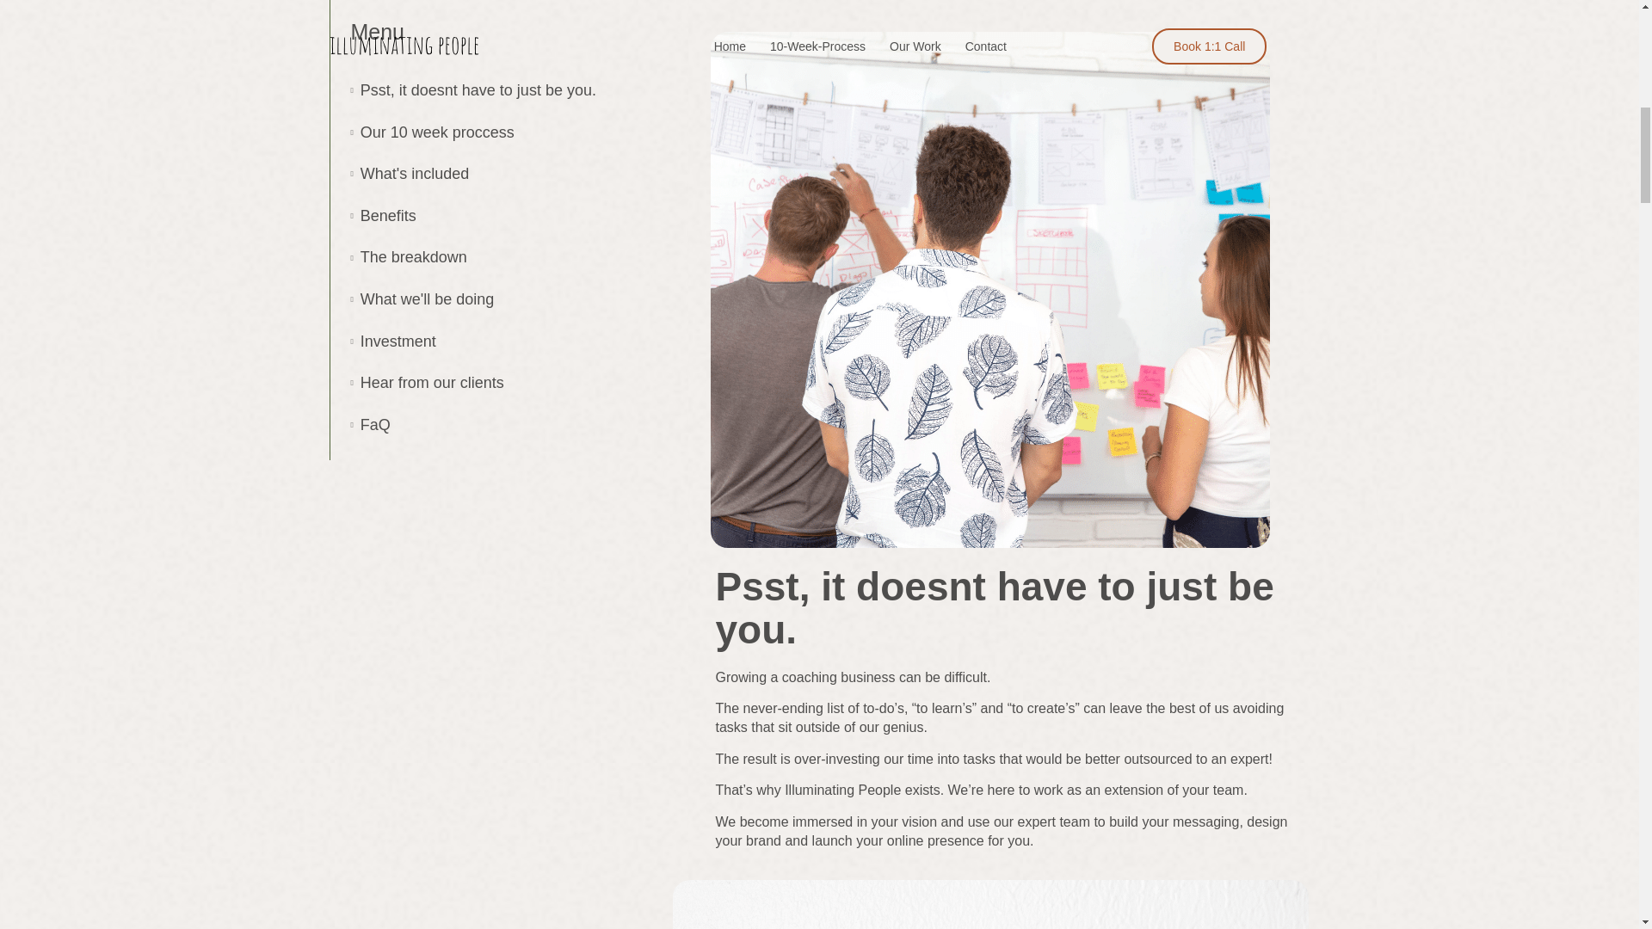 The width and height of the screenshot is (1652, 929). Describe the element at coordinates (432, 383) in the screenshot. I see `Hear from our clients` at that location.